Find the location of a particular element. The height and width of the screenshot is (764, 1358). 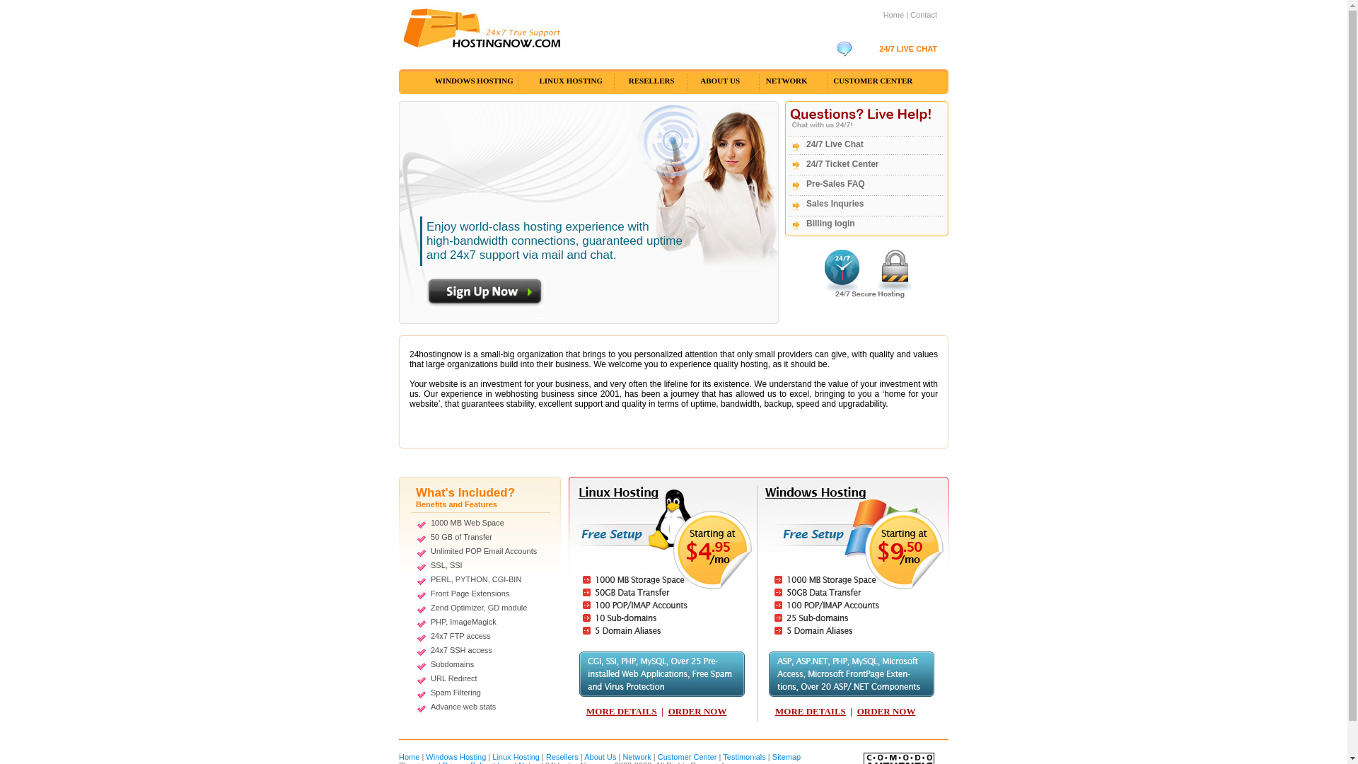

LINUX HOSTING is located at coordinates (571, 81).